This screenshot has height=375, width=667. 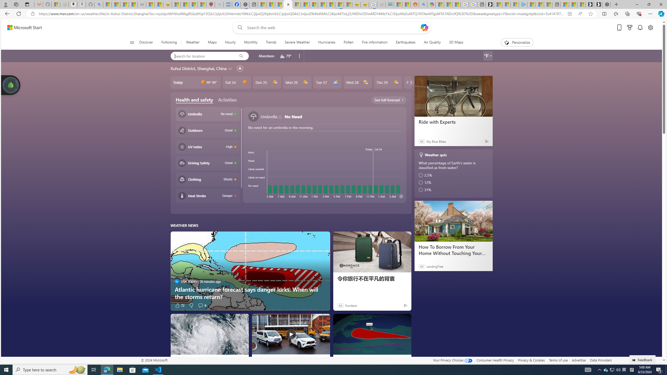 What do you see at coordinates (548, 4) in the screenshot?
I see `These 3 Stocks Pay You More Than 5% to Own Them` at bounding box center [548, 4].